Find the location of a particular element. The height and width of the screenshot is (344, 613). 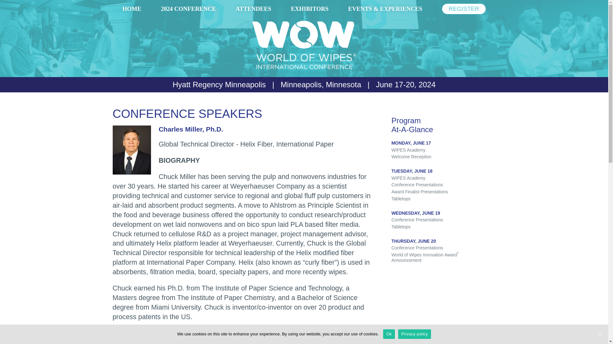

THURSDAY, JUNE 20 is located at coordinates (414, 241).